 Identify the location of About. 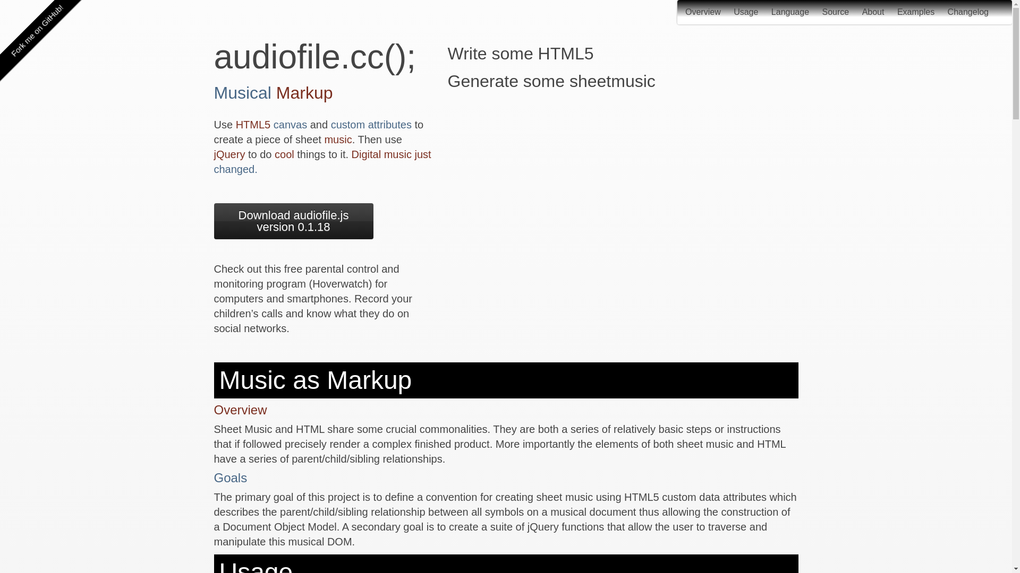
(873, 12).